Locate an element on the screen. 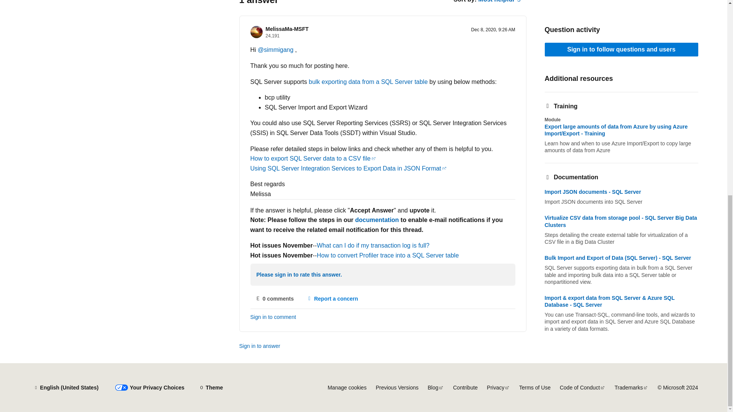  No comments is located at coordinates (275, 298).